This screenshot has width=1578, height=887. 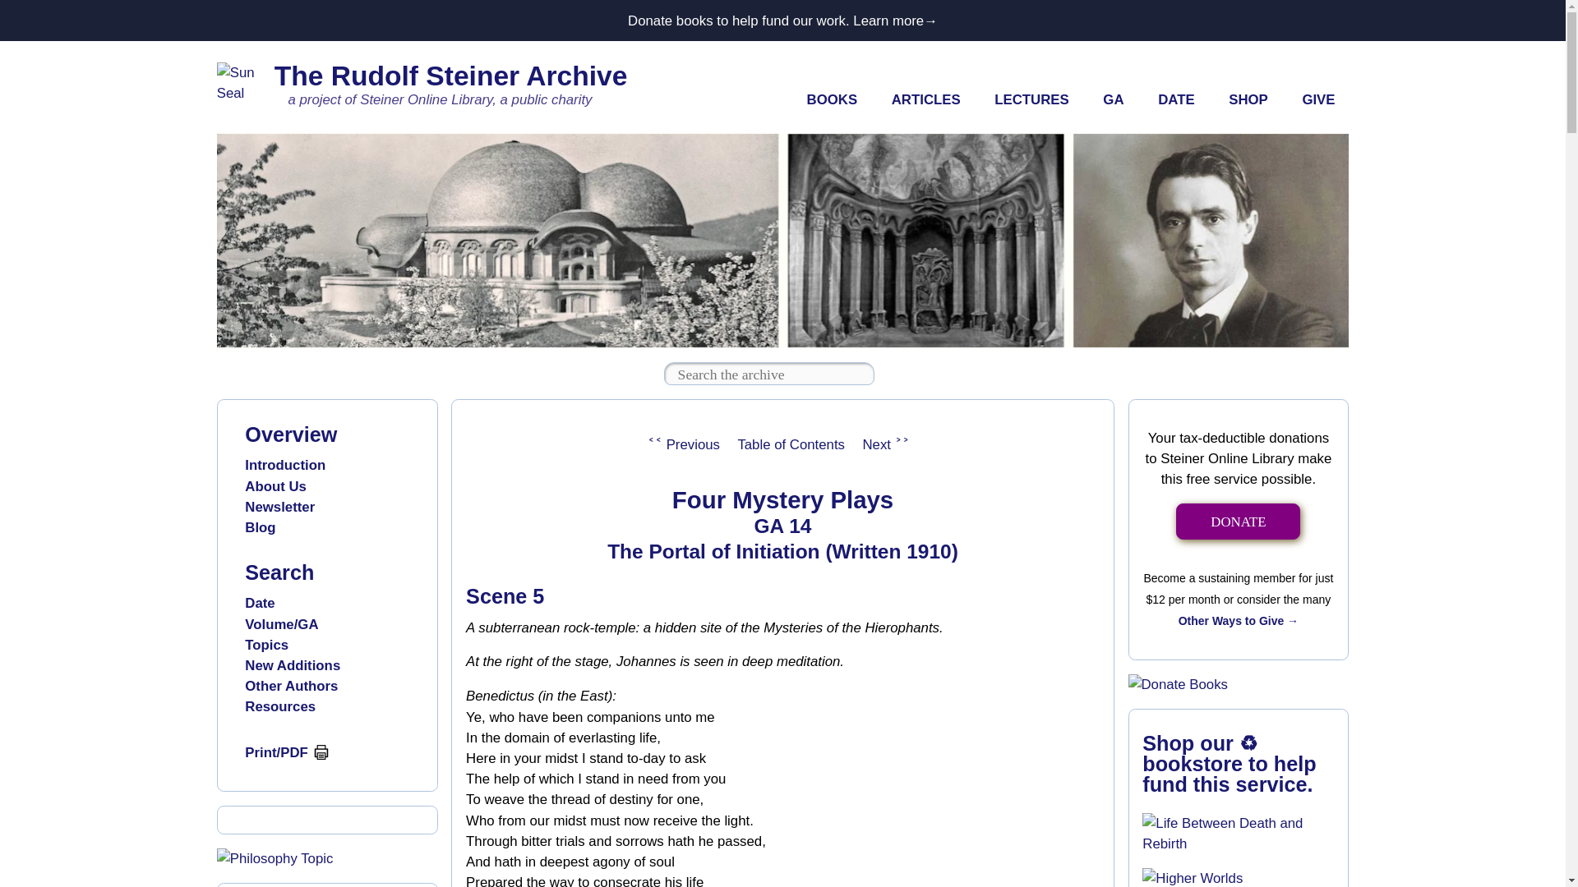 I want to click on Table of Contents, so click(x=791, y=444).